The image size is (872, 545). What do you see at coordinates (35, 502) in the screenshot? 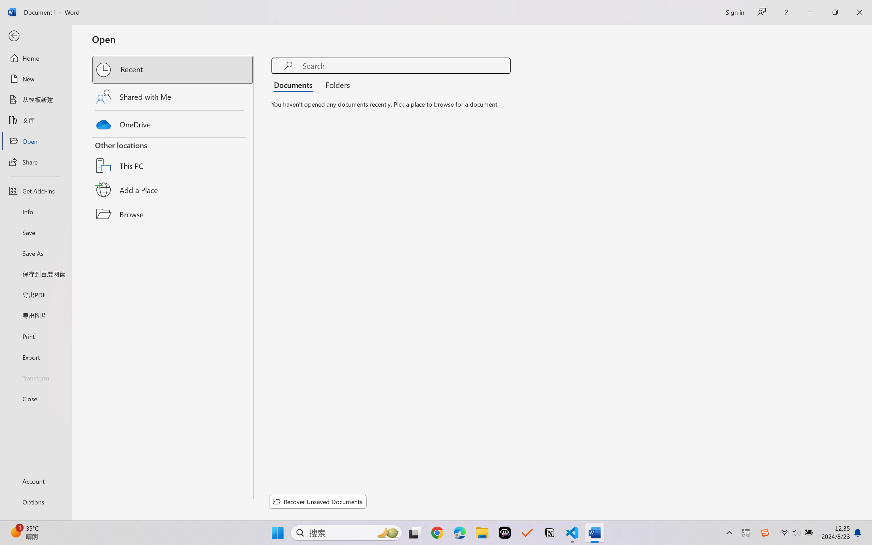
I see `Options` at bounding box center [35, 502].